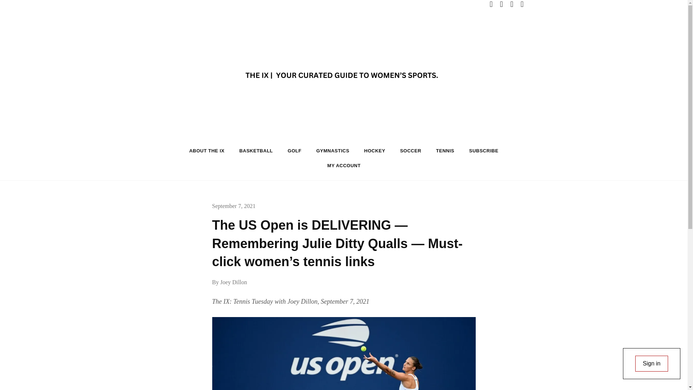  I want to click on MY ACCOUNT, so click(344, 165).